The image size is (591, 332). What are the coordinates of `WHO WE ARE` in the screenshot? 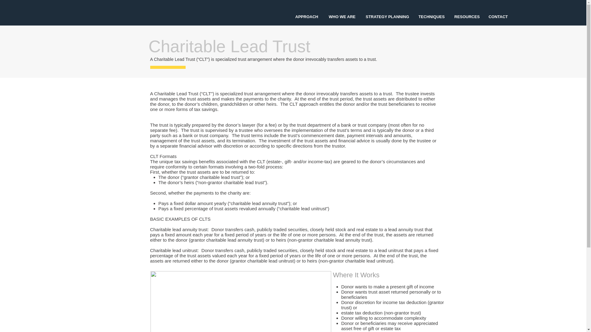 It's located at (342, 17).